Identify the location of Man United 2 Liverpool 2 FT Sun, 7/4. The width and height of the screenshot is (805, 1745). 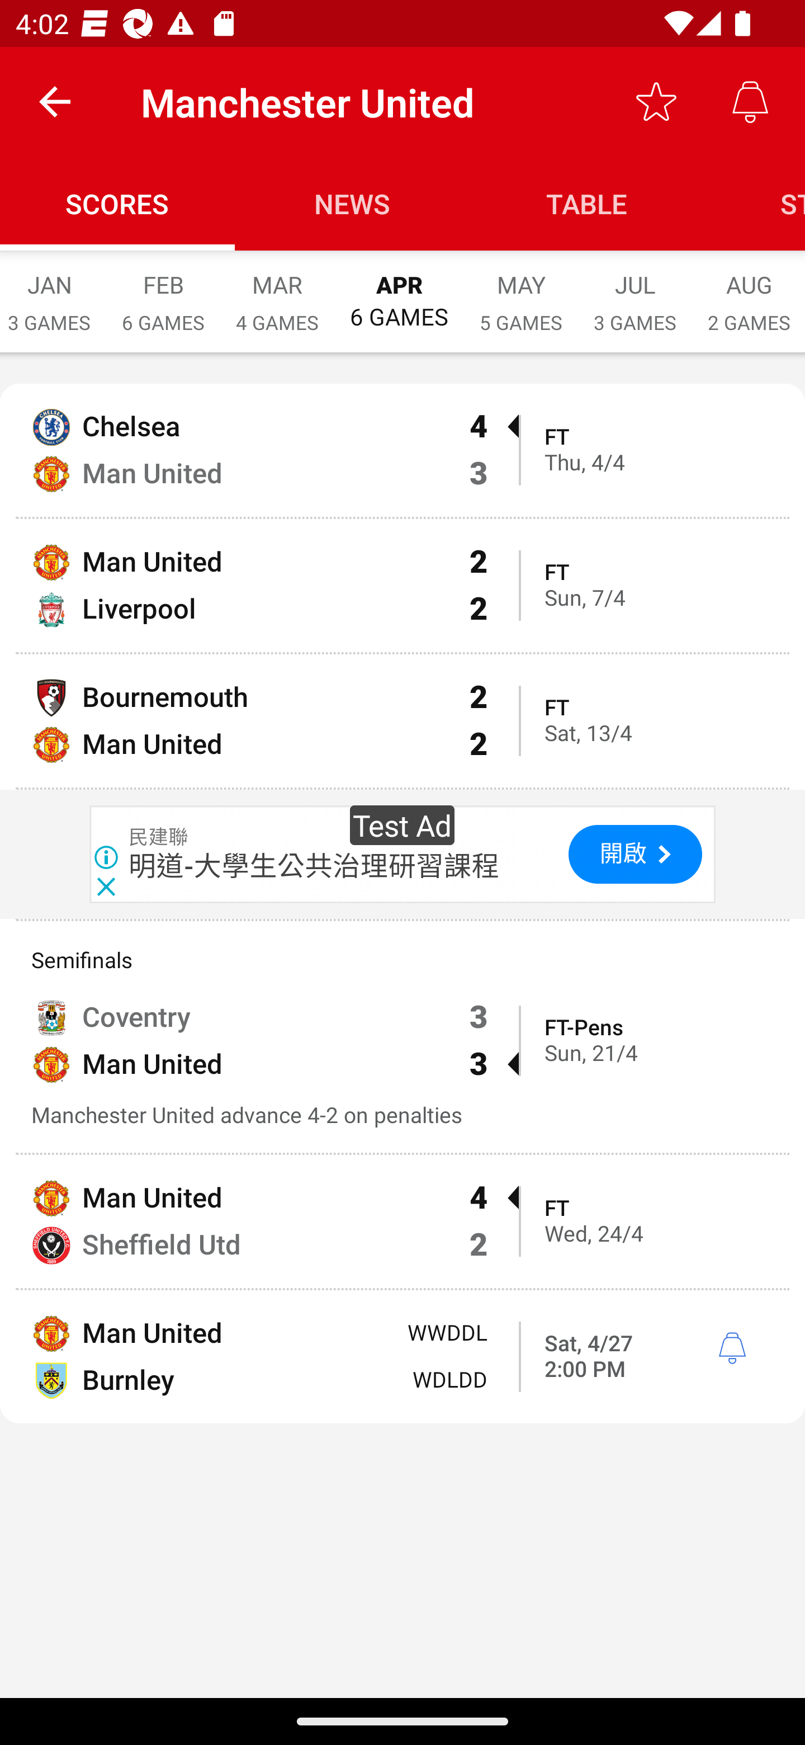
(402, 585).